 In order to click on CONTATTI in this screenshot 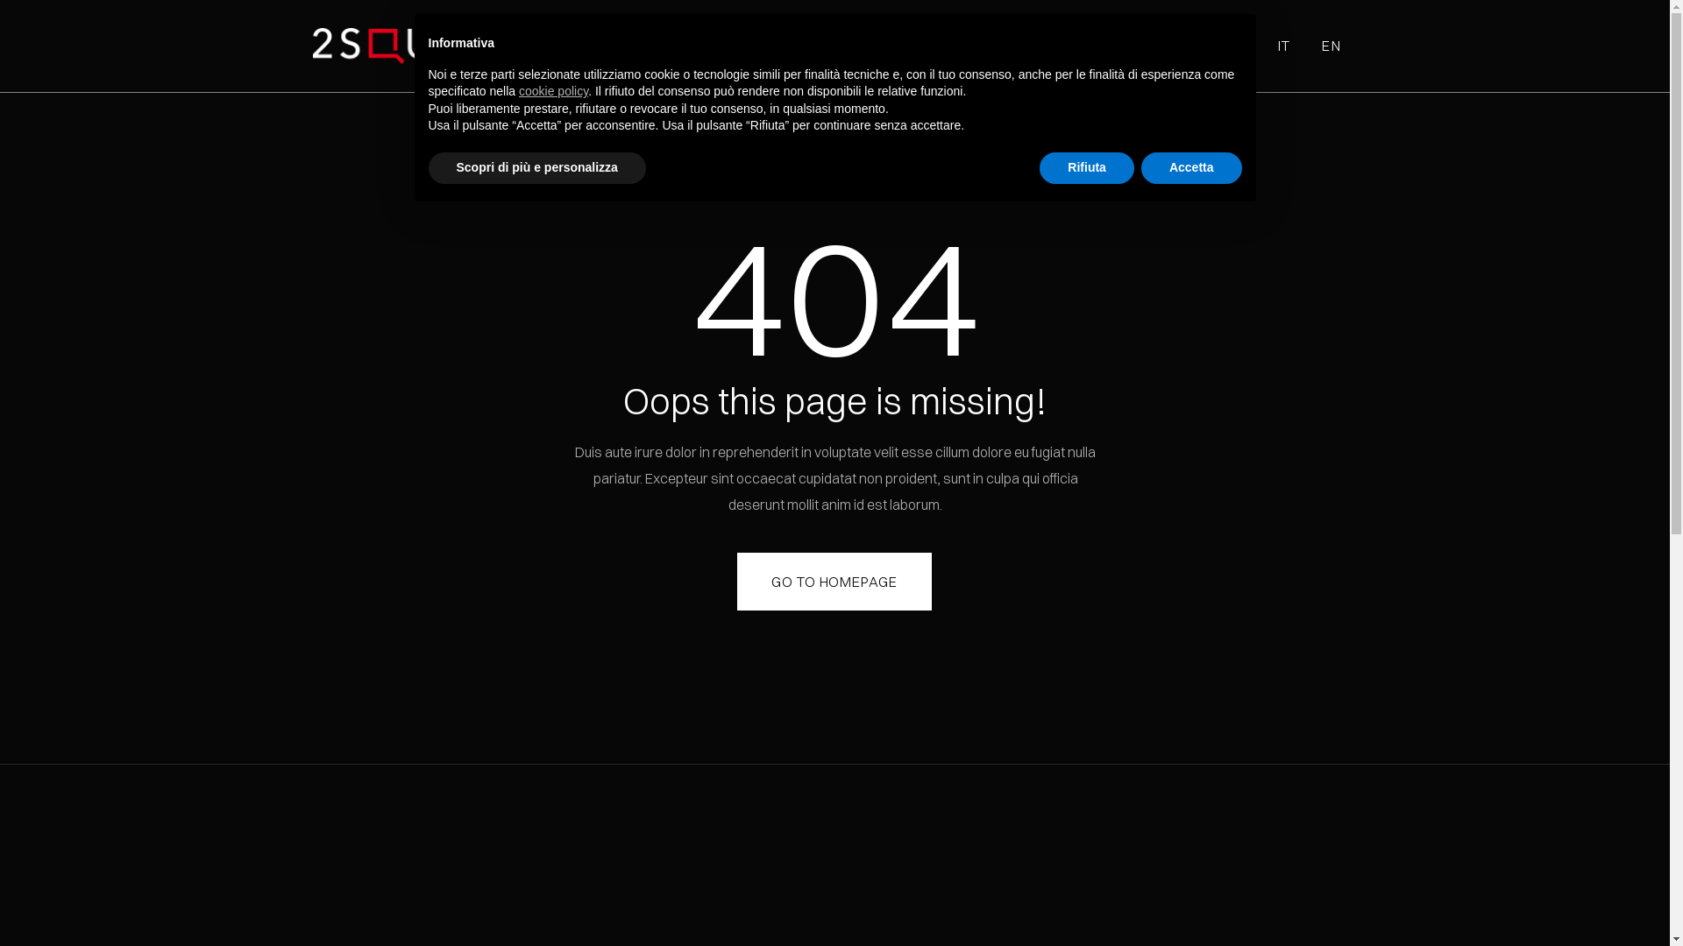, I will do `click(1211, 46)`.